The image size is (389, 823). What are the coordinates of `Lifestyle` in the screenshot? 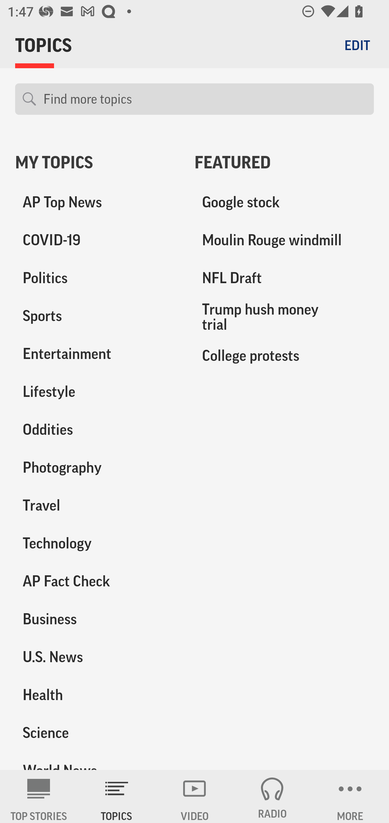 It's located at (97, 391).